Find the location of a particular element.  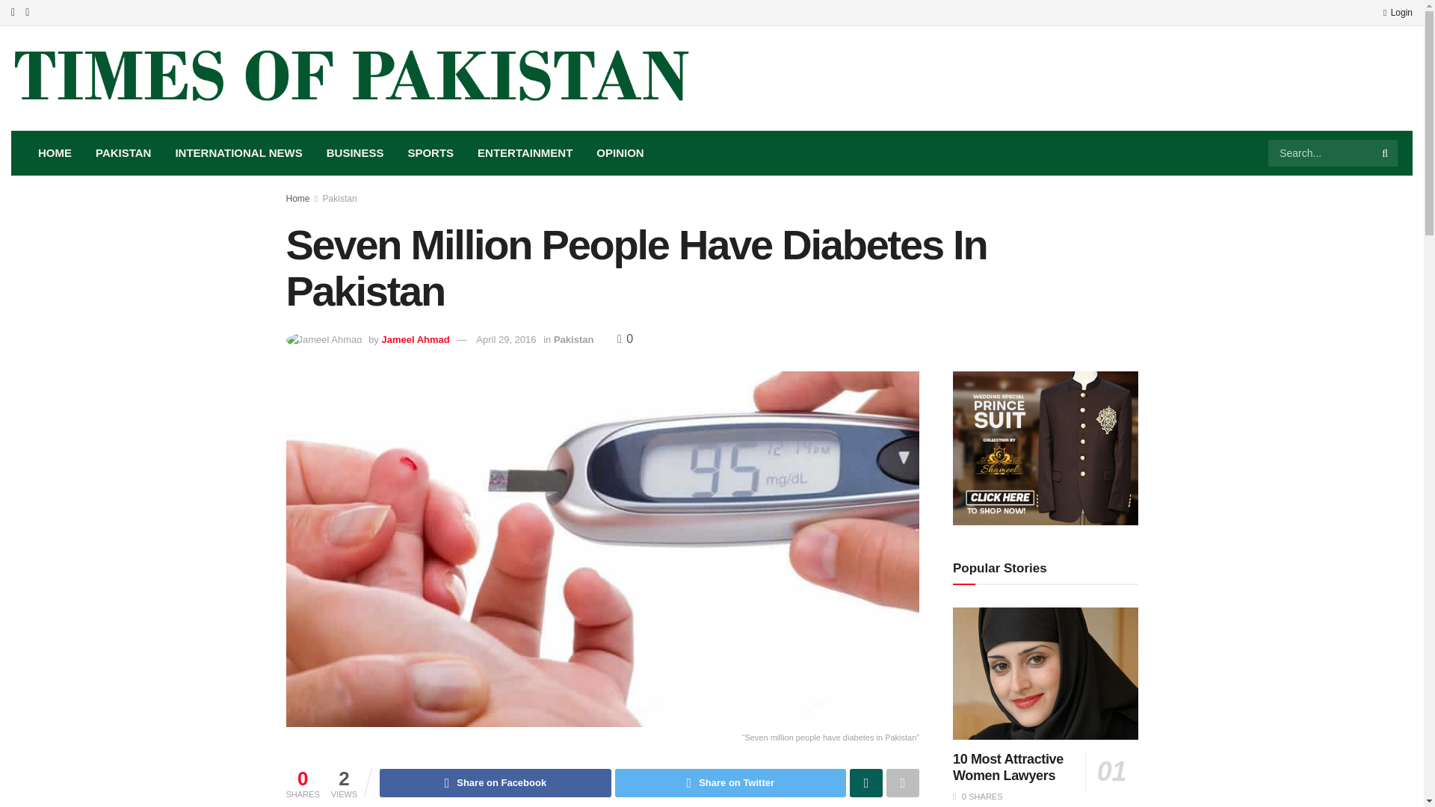

Pakistan is located at coordinates (340, 199).